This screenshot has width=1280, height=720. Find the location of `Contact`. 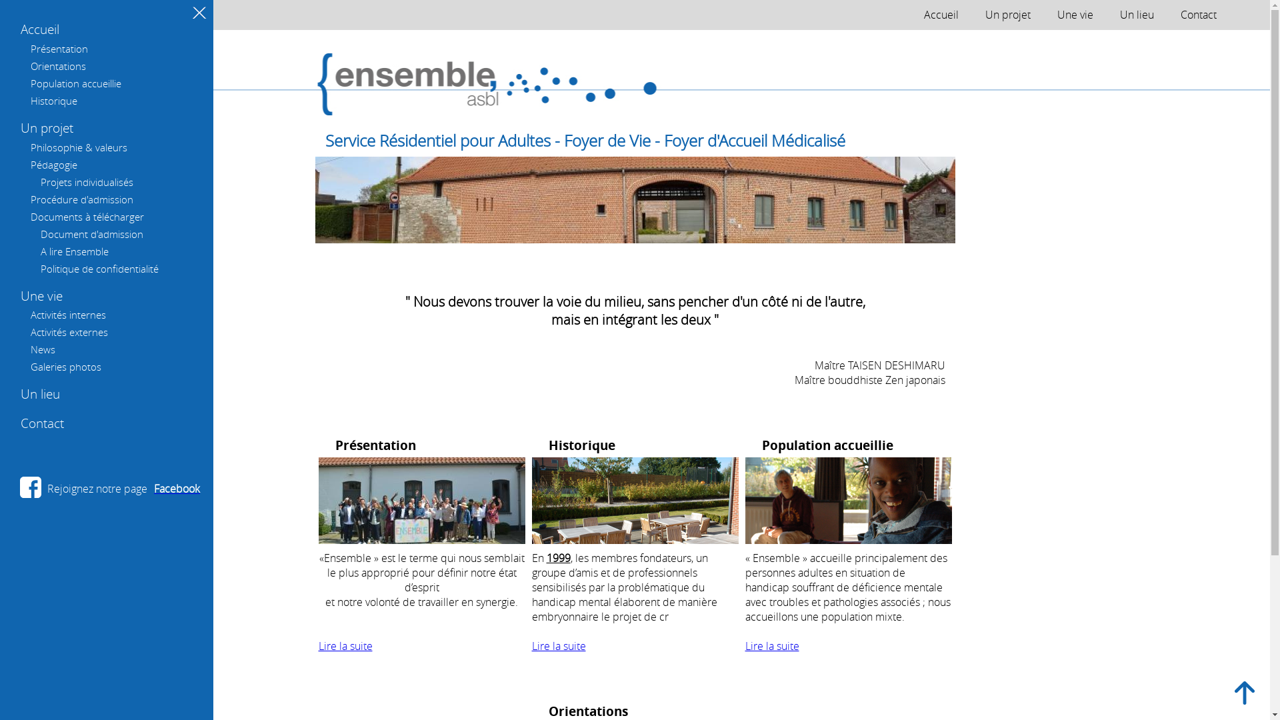

Contact is located at coordinates (43, 423).